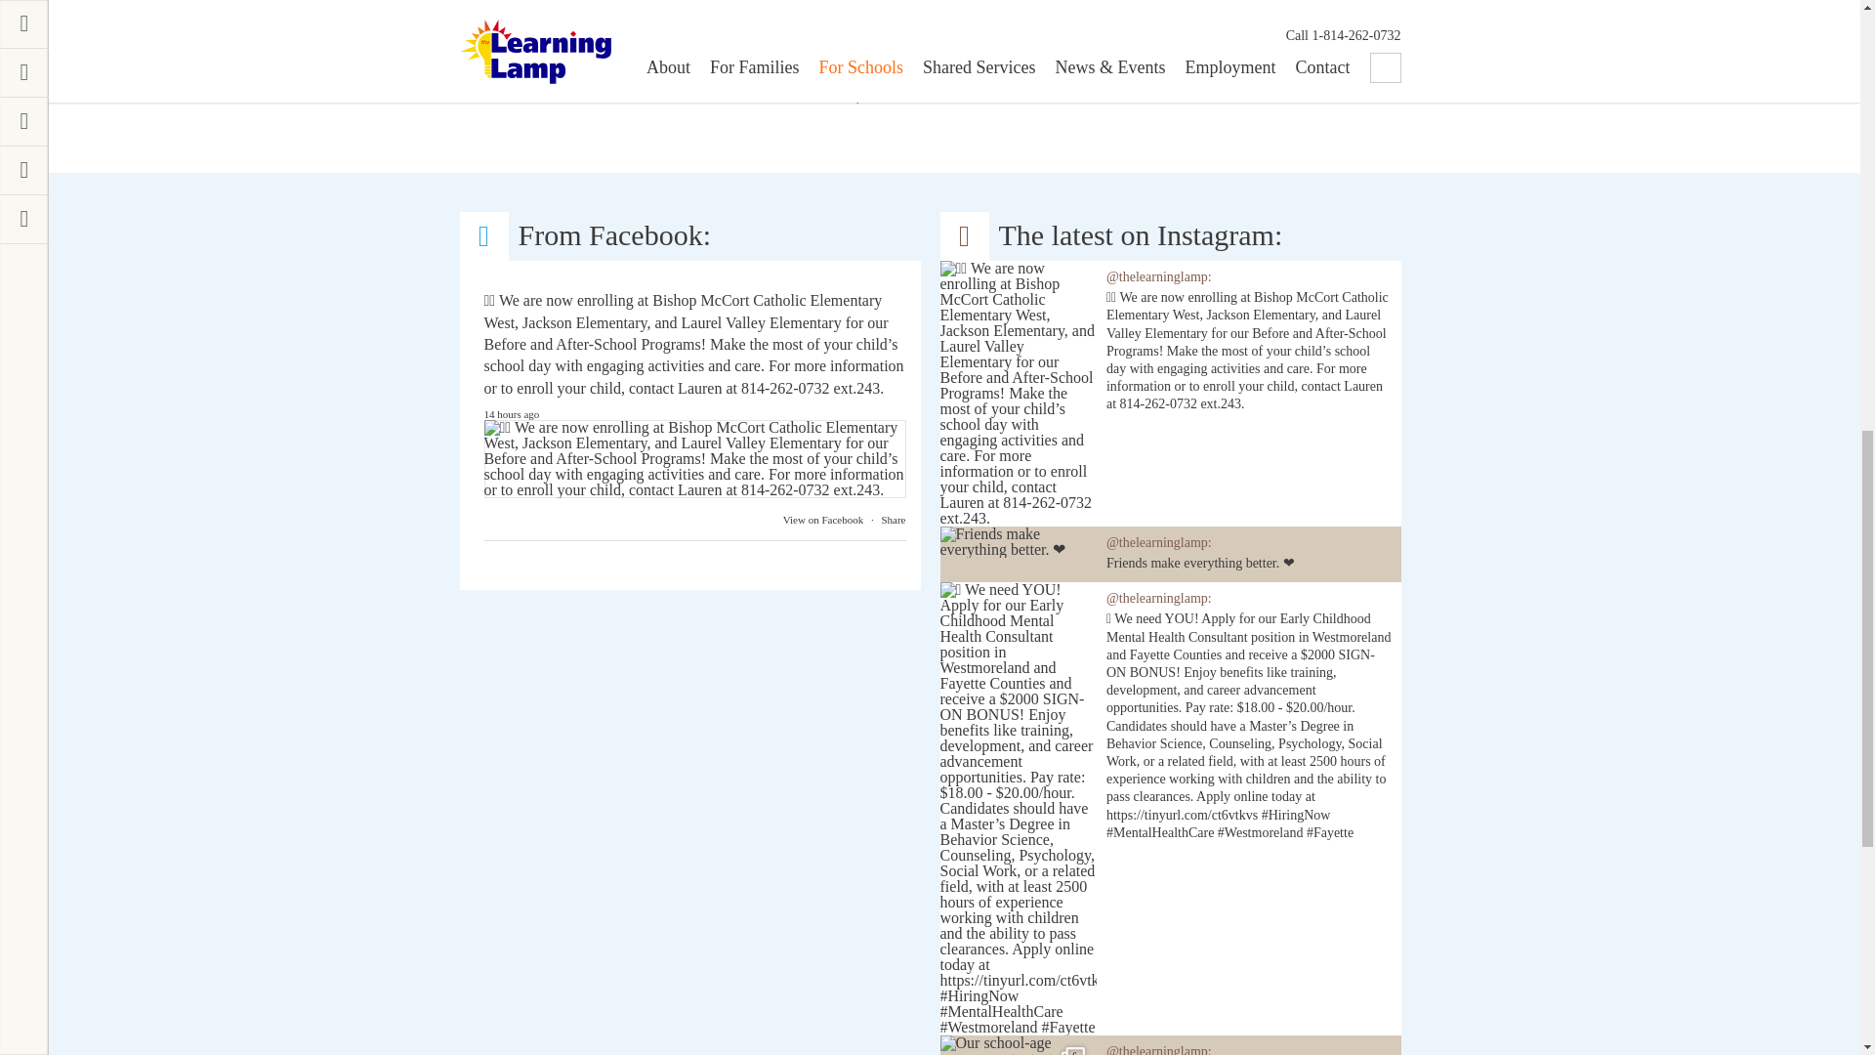 This screenshot has height=1055, width=1875. What do you see at coordinates (893, 519) in the screenshot?
I see `Share` at bounding box center [893, 519].